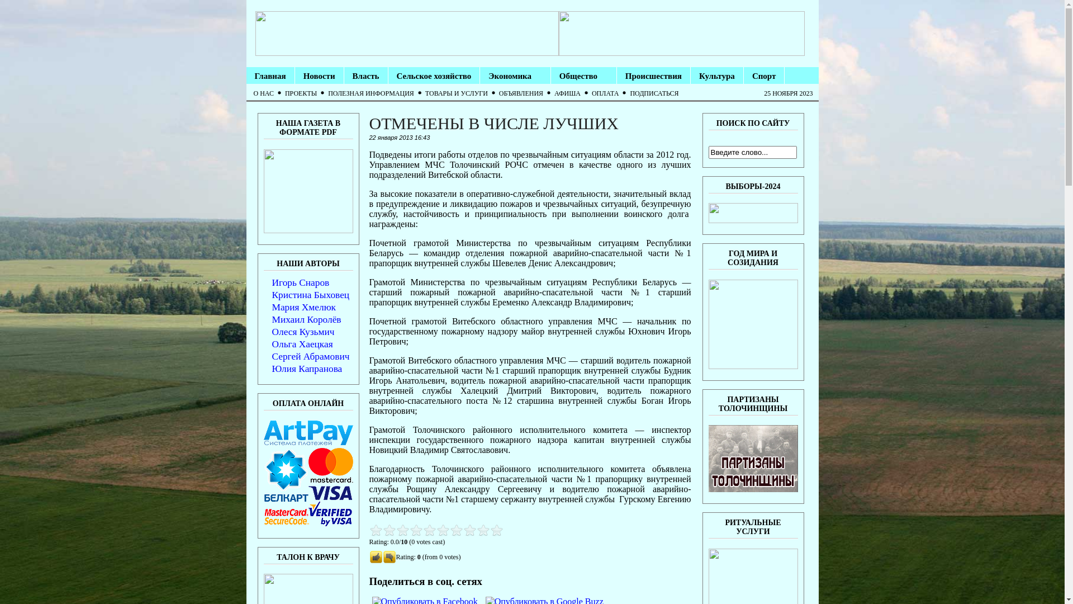 Image resolution: width=1073 pixels, height=604 pixels. I want to click on 9 / 10, so click(429, 530).